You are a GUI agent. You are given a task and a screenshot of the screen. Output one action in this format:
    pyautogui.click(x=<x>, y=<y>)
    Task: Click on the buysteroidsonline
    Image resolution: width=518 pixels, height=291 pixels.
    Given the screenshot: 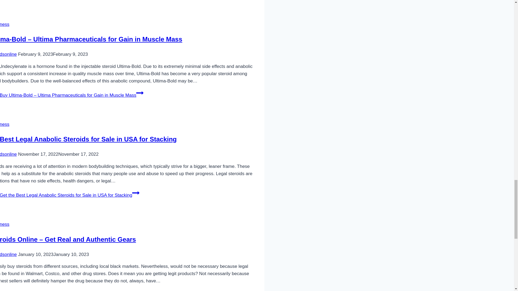 What is the action you would take?
    pyautogui.click(x=8, y=254)
    